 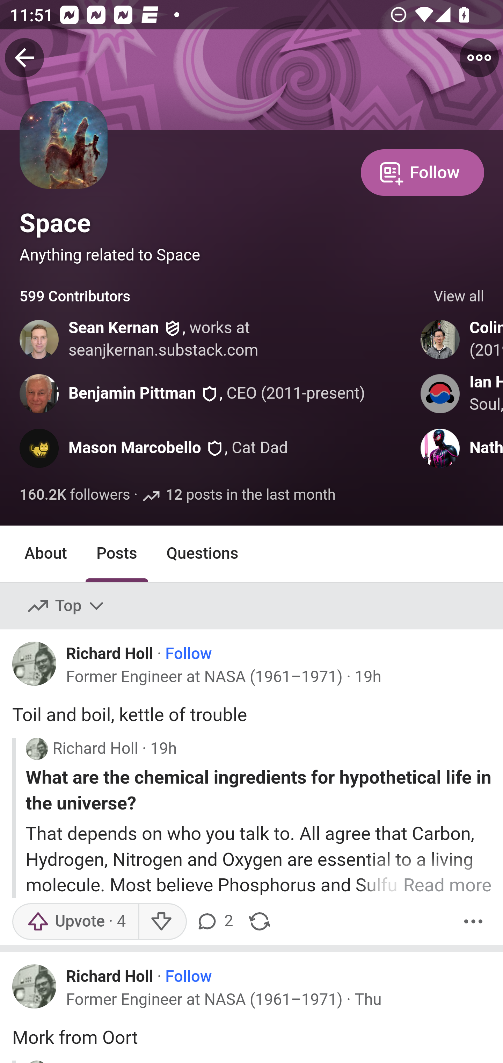 What do you see at coordinates (473, 921) in the screenshot?
I see `More` at bounding box center [473, 921].